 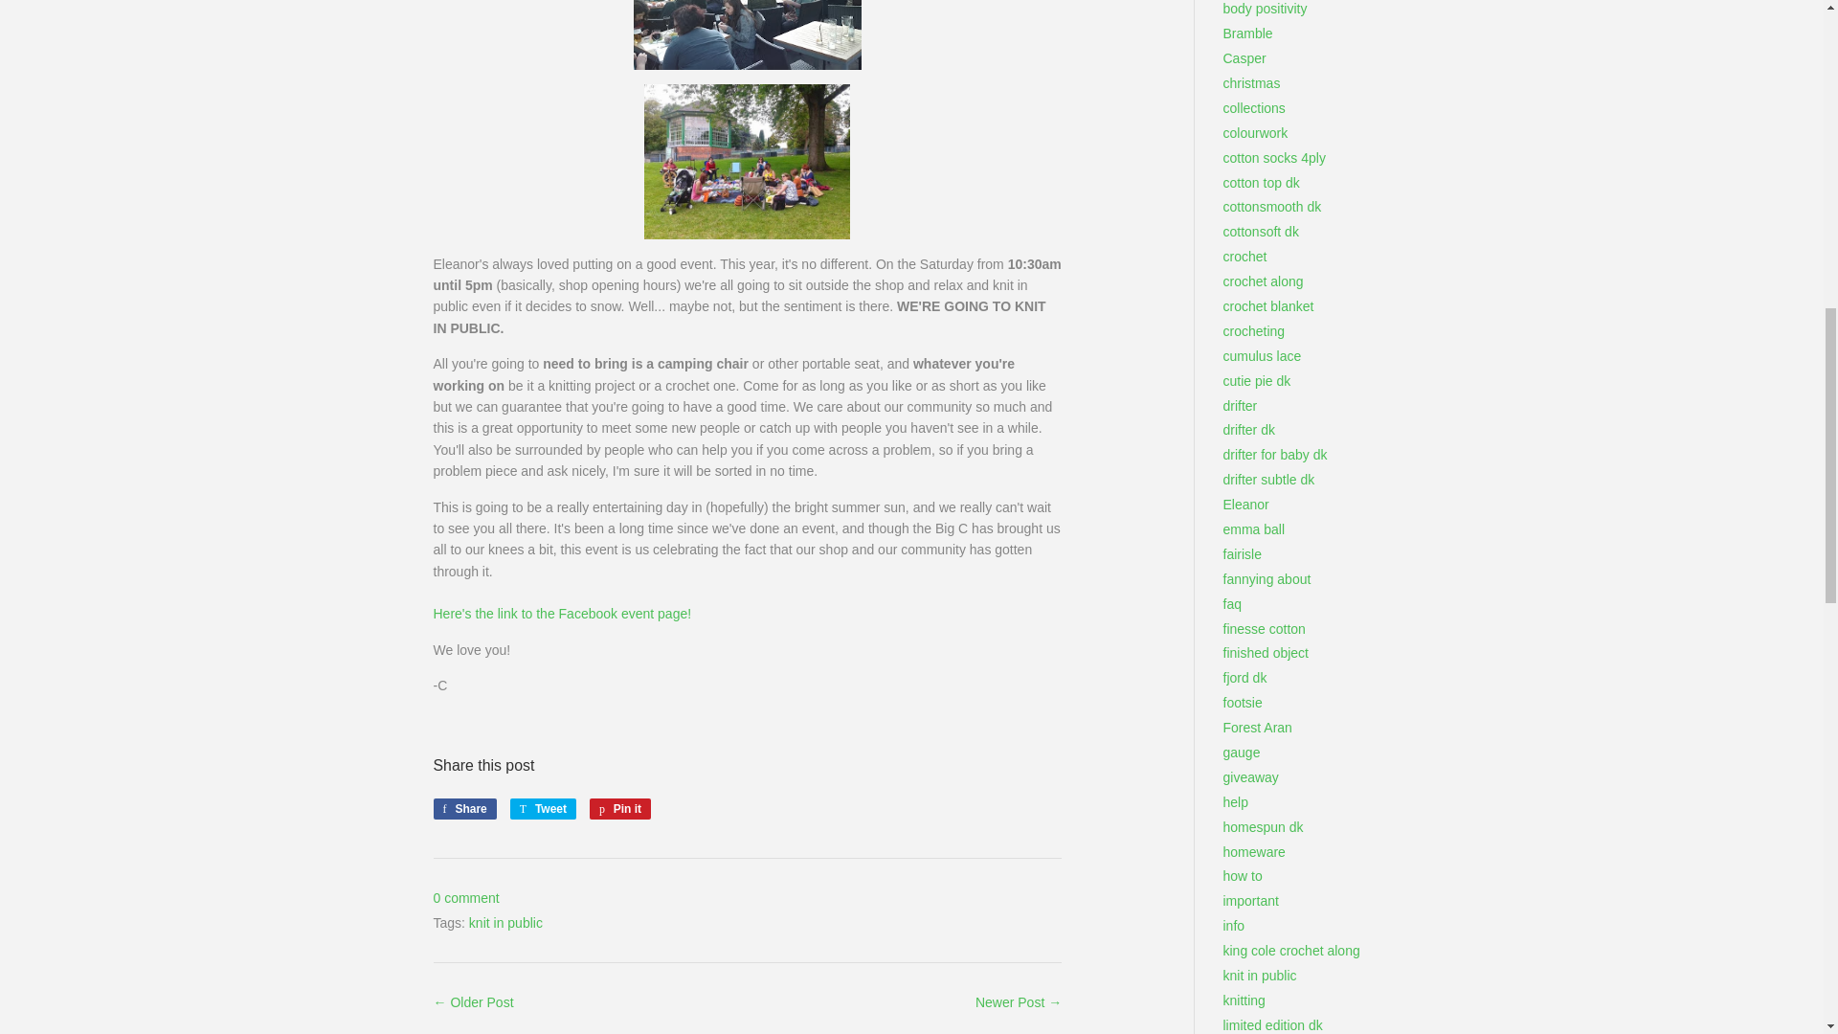 I want to click on Pin on Pinterest, so click(x=620, y=808).